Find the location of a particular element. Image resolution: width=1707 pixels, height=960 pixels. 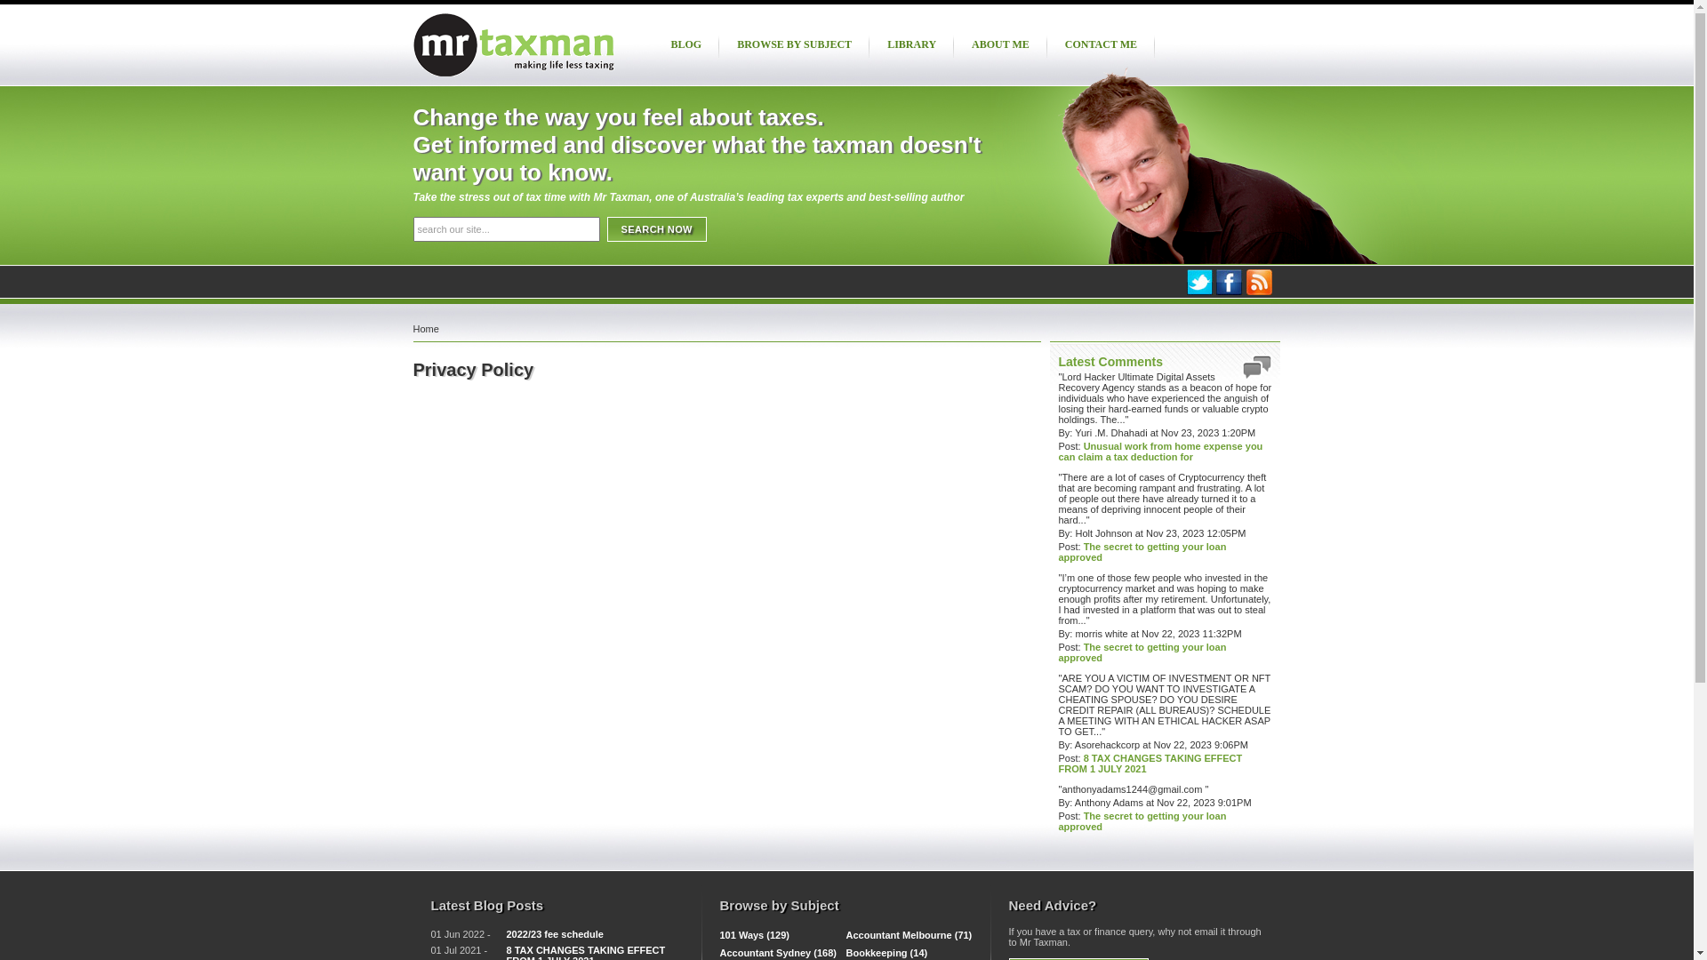

101 Ways (129) is located at coordinates (755, 935).